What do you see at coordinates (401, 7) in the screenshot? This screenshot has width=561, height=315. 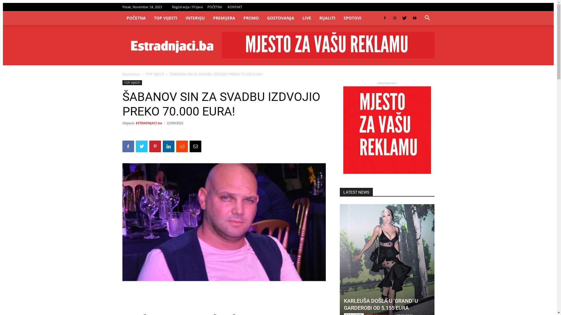 I see `Facebook` at bounding box center [401, 7].